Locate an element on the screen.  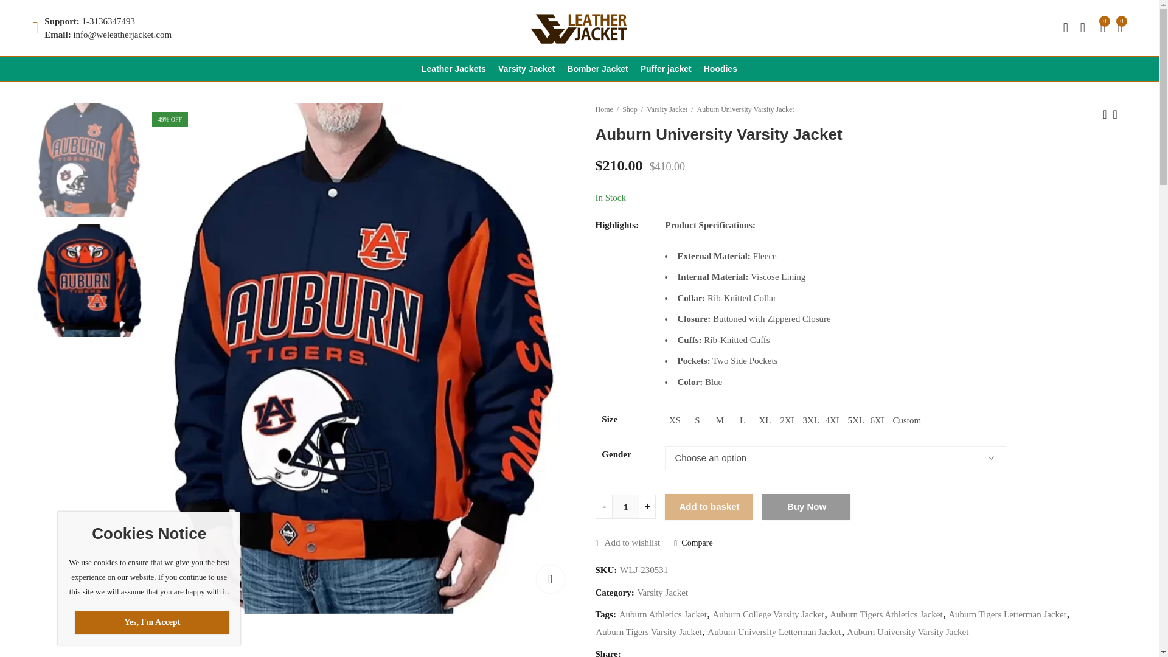
Buy Now is located at coordinates (806, 507).